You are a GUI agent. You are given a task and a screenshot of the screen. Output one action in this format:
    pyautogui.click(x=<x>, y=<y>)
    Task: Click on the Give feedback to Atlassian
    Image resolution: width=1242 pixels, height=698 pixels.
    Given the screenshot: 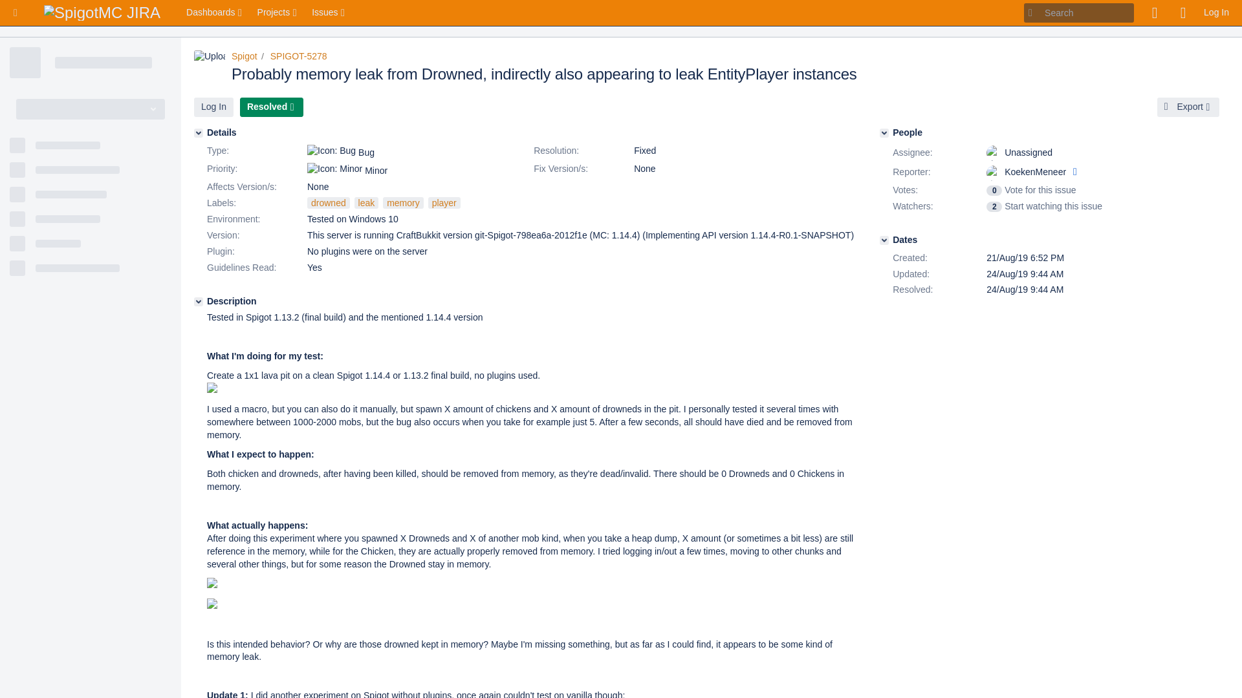 What is the action you would take?
    pyautogui.click(x=1154, y=13)
    